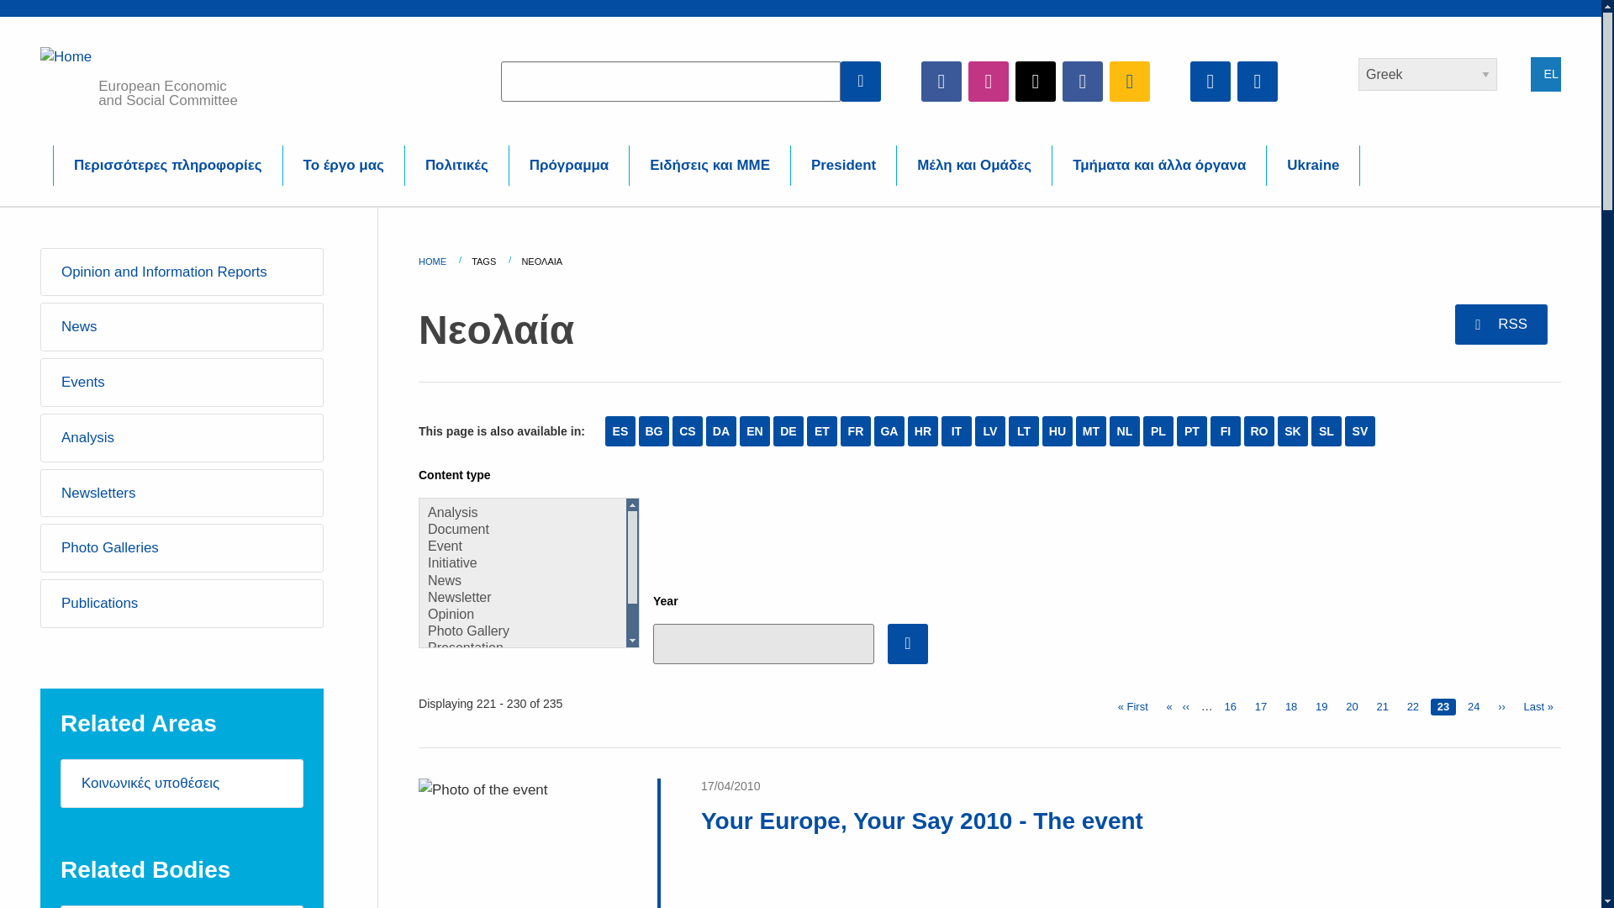 This screenshot has height=908, width=1614. Describe the element at coordinates (908, 643) in the screenshot. I see `Apply` at that location.